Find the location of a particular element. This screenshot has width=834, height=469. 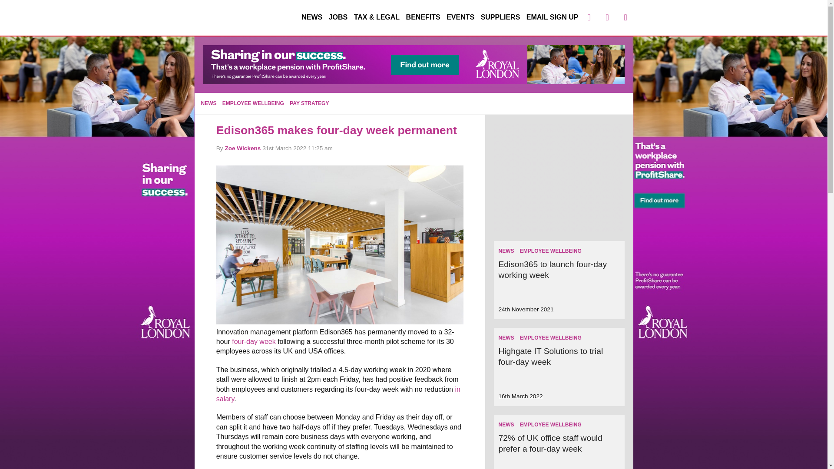

SUPPLIERS is located at coordinates (500, 17).